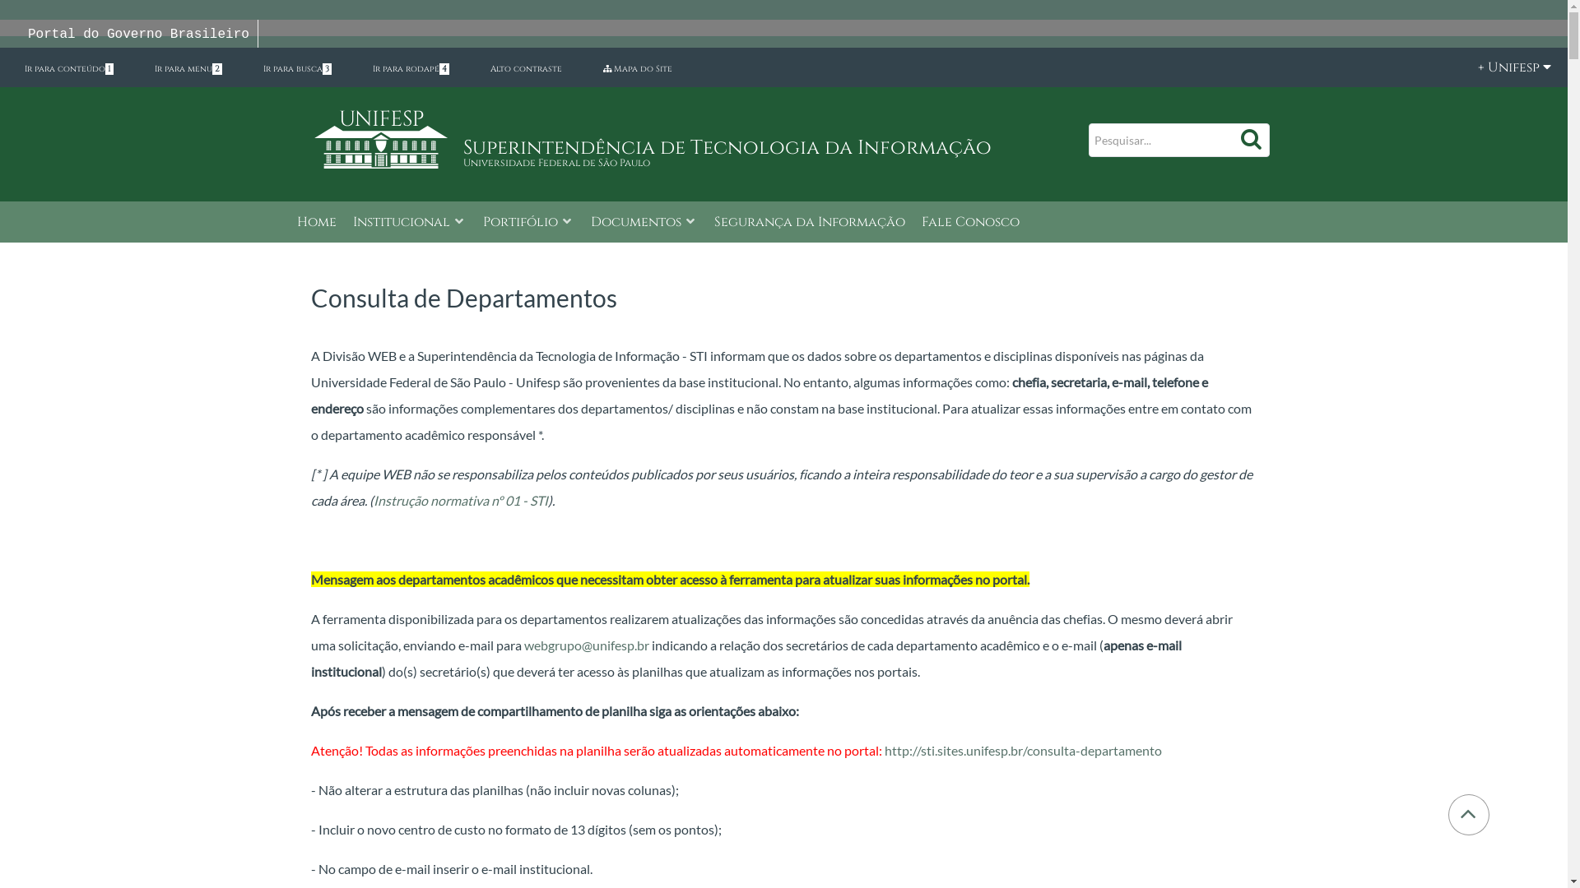  What do you see at coordinates (298, 69) in the screenshot?
I see `Ir para busca3` at bounding box center [298, 69].